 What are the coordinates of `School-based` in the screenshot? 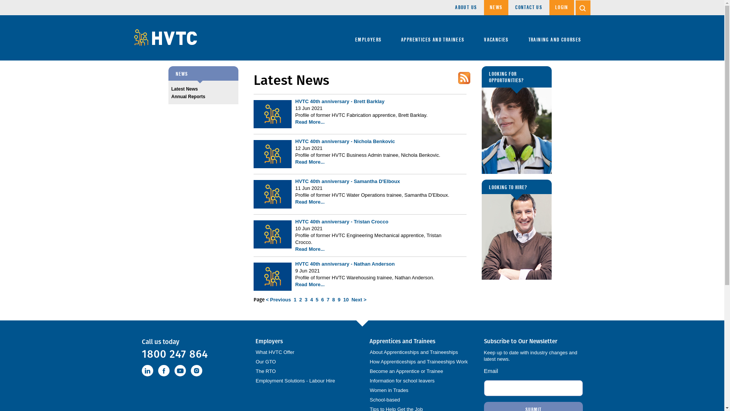 It's located at (385, 400).